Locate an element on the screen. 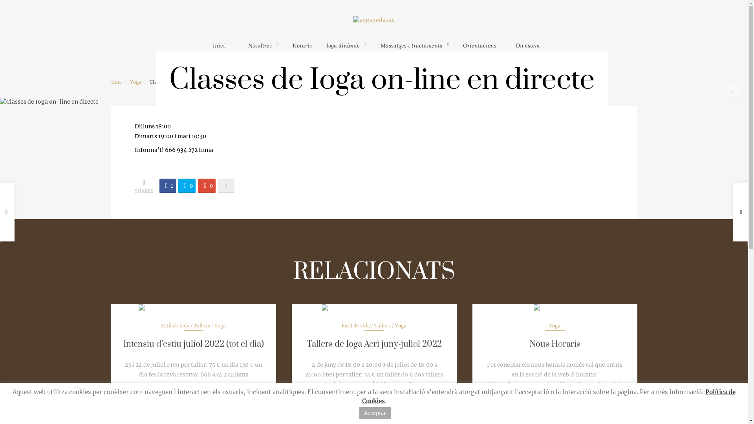 This screenshot has width=754, height=424. Yoga is located at coordinates (555, 326).